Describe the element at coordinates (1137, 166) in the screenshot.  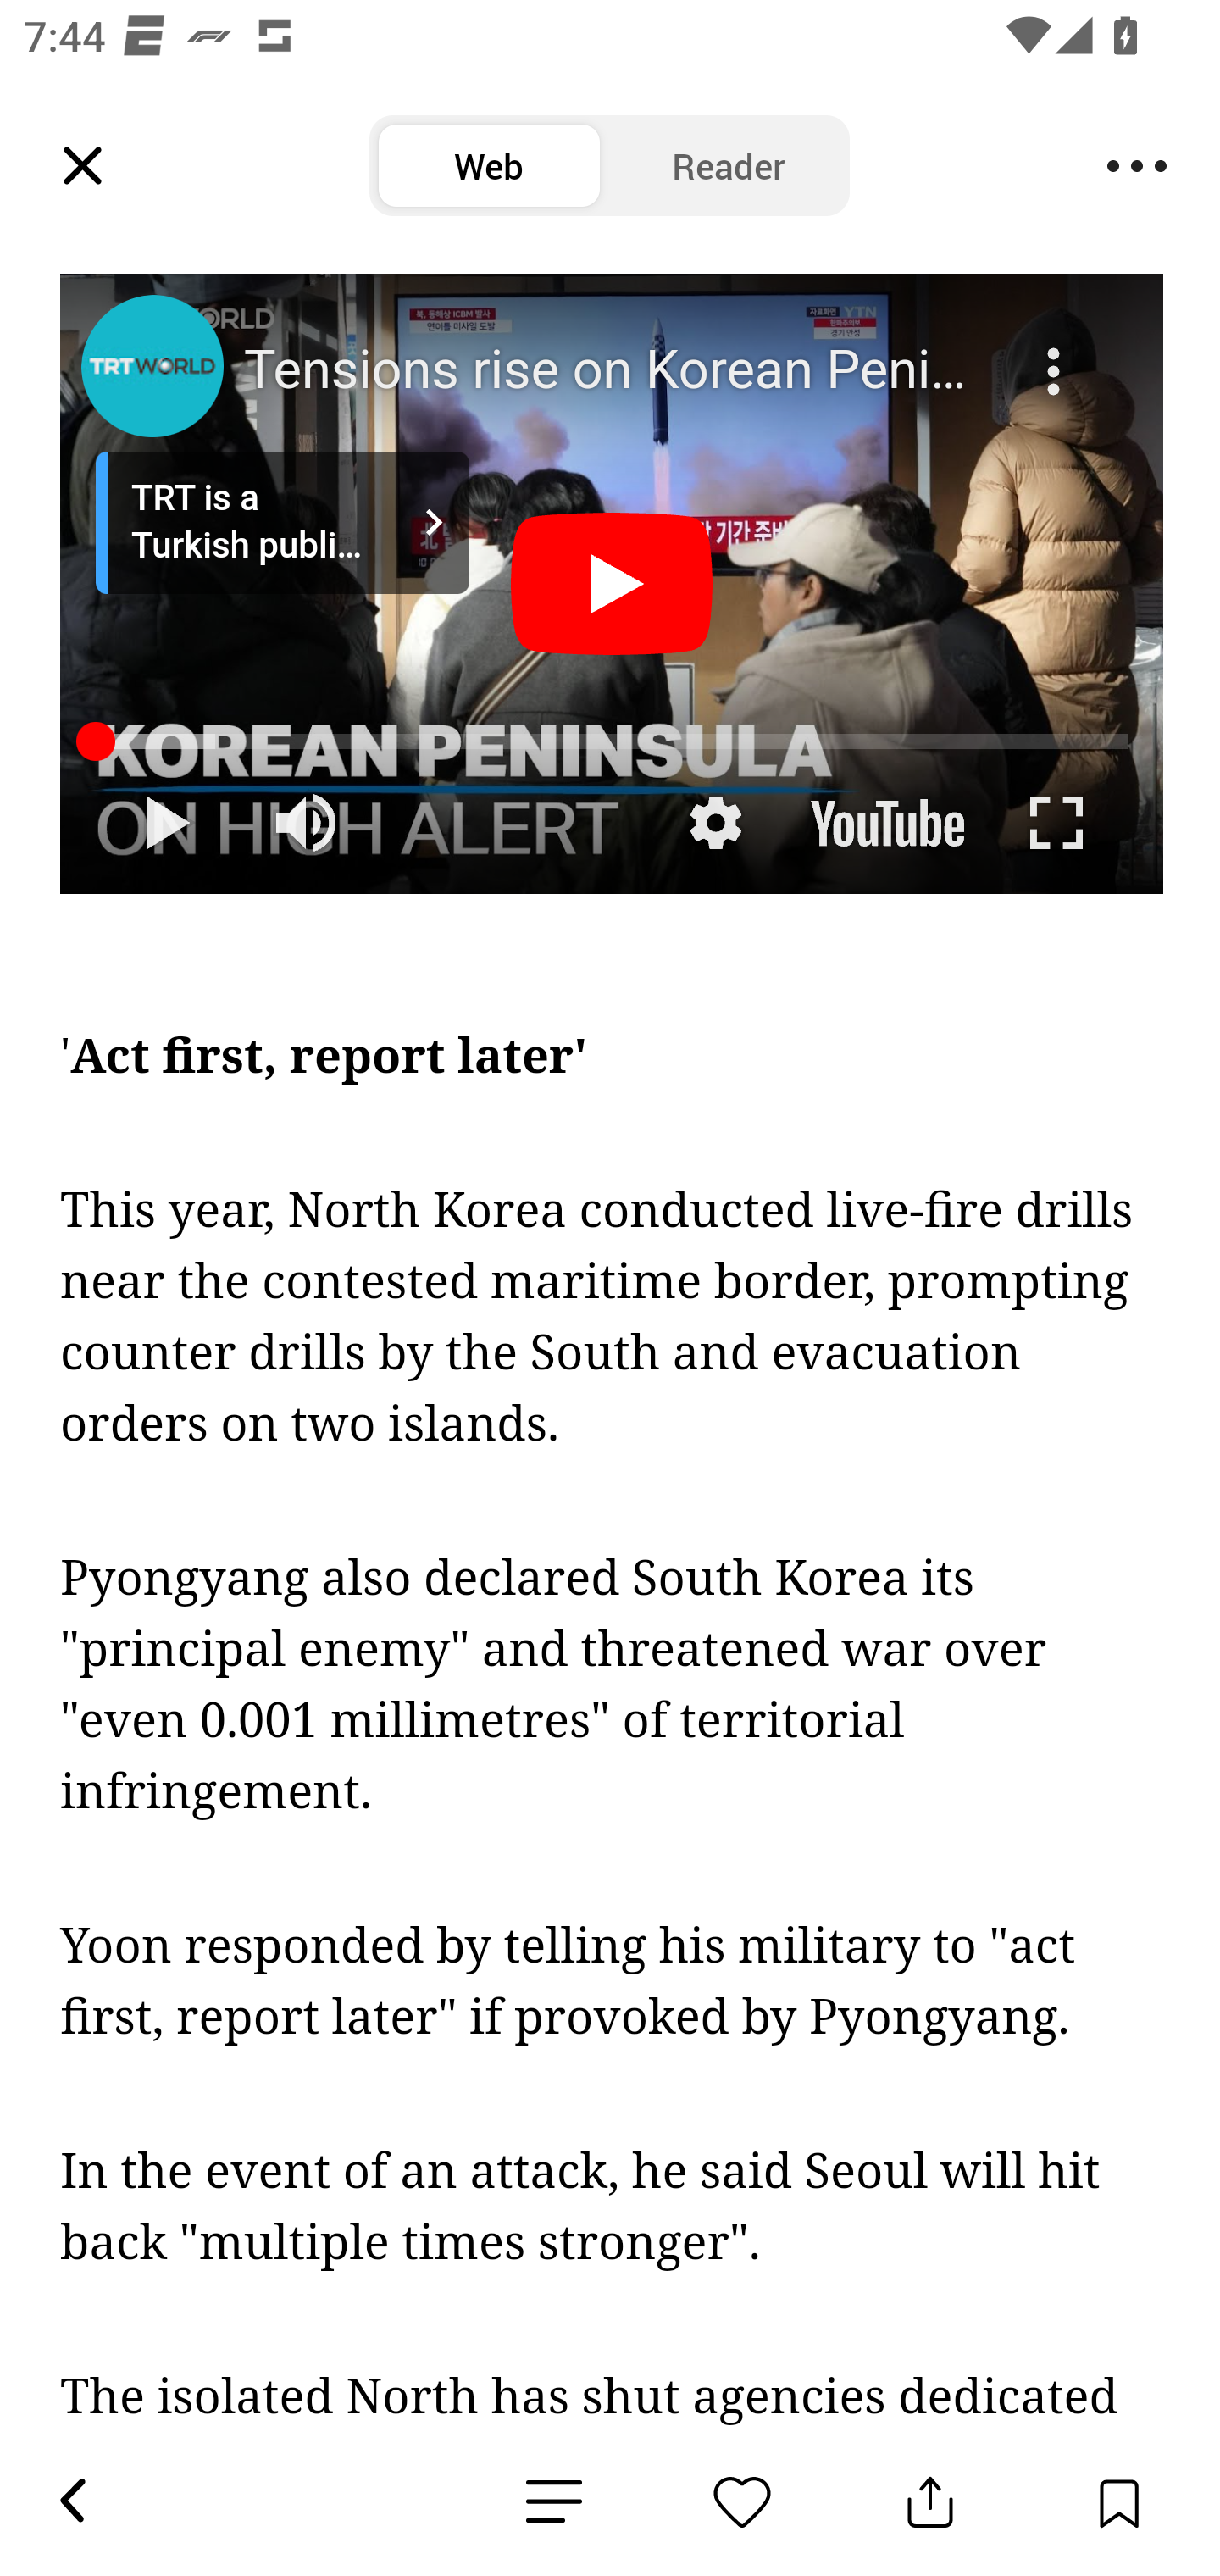
I see `Menu` at that location.